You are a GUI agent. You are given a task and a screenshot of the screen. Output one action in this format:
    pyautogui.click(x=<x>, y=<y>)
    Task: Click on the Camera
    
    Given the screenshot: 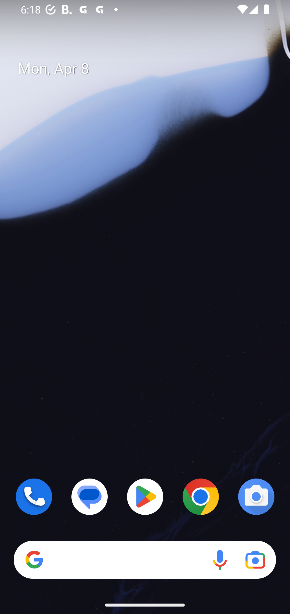 What is the action you would take?
    pyautogui.click(x=256, y=497)
    